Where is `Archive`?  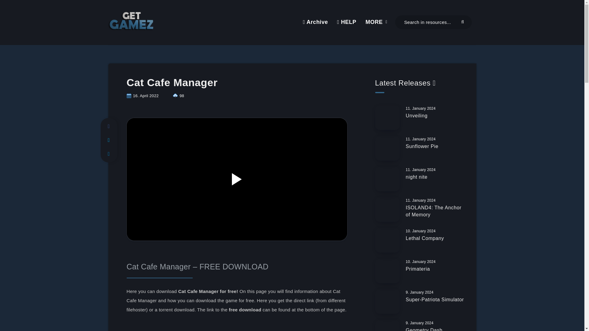
Archive is located at coordinates (315, 22).